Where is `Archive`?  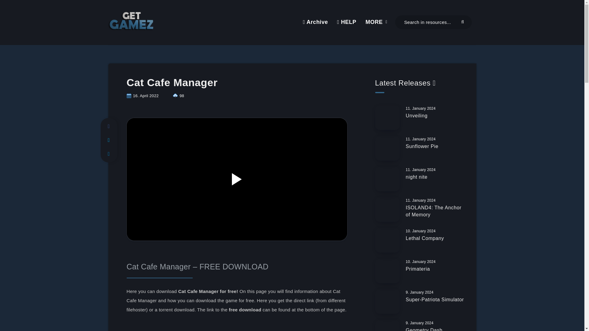
Archive is located at coordinates (315, 22).